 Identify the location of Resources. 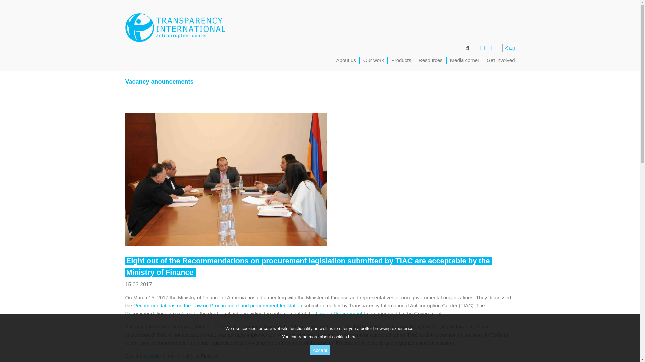
(431, 60).